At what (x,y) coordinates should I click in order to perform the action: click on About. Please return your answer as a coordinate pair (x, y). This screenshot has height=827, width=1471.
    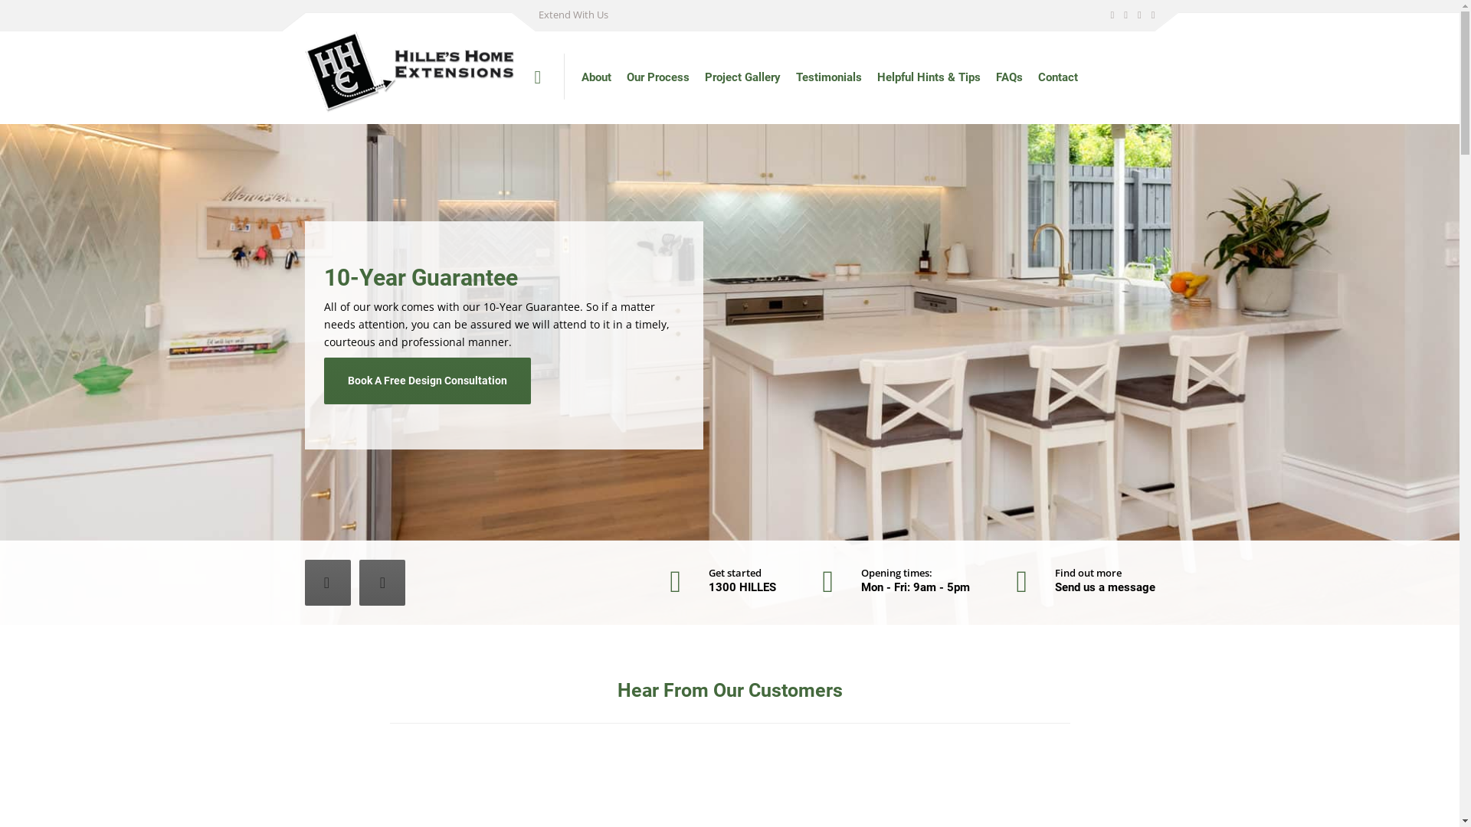
    Looking at the image, I should click on (596, 77).